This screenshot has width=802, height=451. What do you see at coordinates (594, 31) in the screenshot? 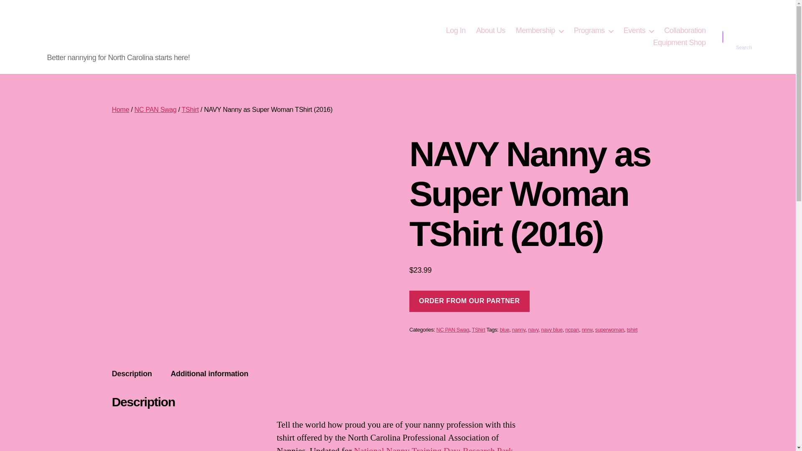
I see `Programs` at bounding box center [594, 31].